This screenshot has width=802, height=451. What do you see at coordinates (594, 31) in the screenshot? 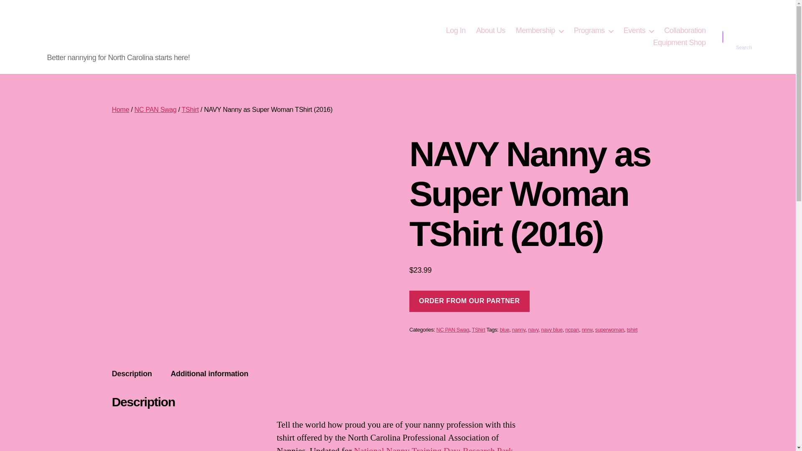
I see `Programs` at bounding box center [594, 31].